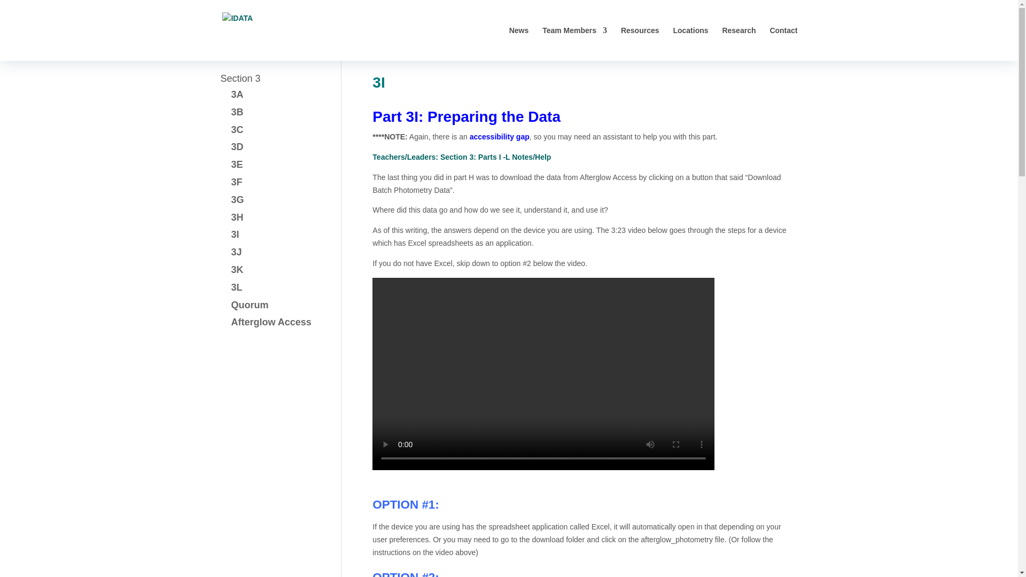  I want to click on 3I, so click(235, 234).